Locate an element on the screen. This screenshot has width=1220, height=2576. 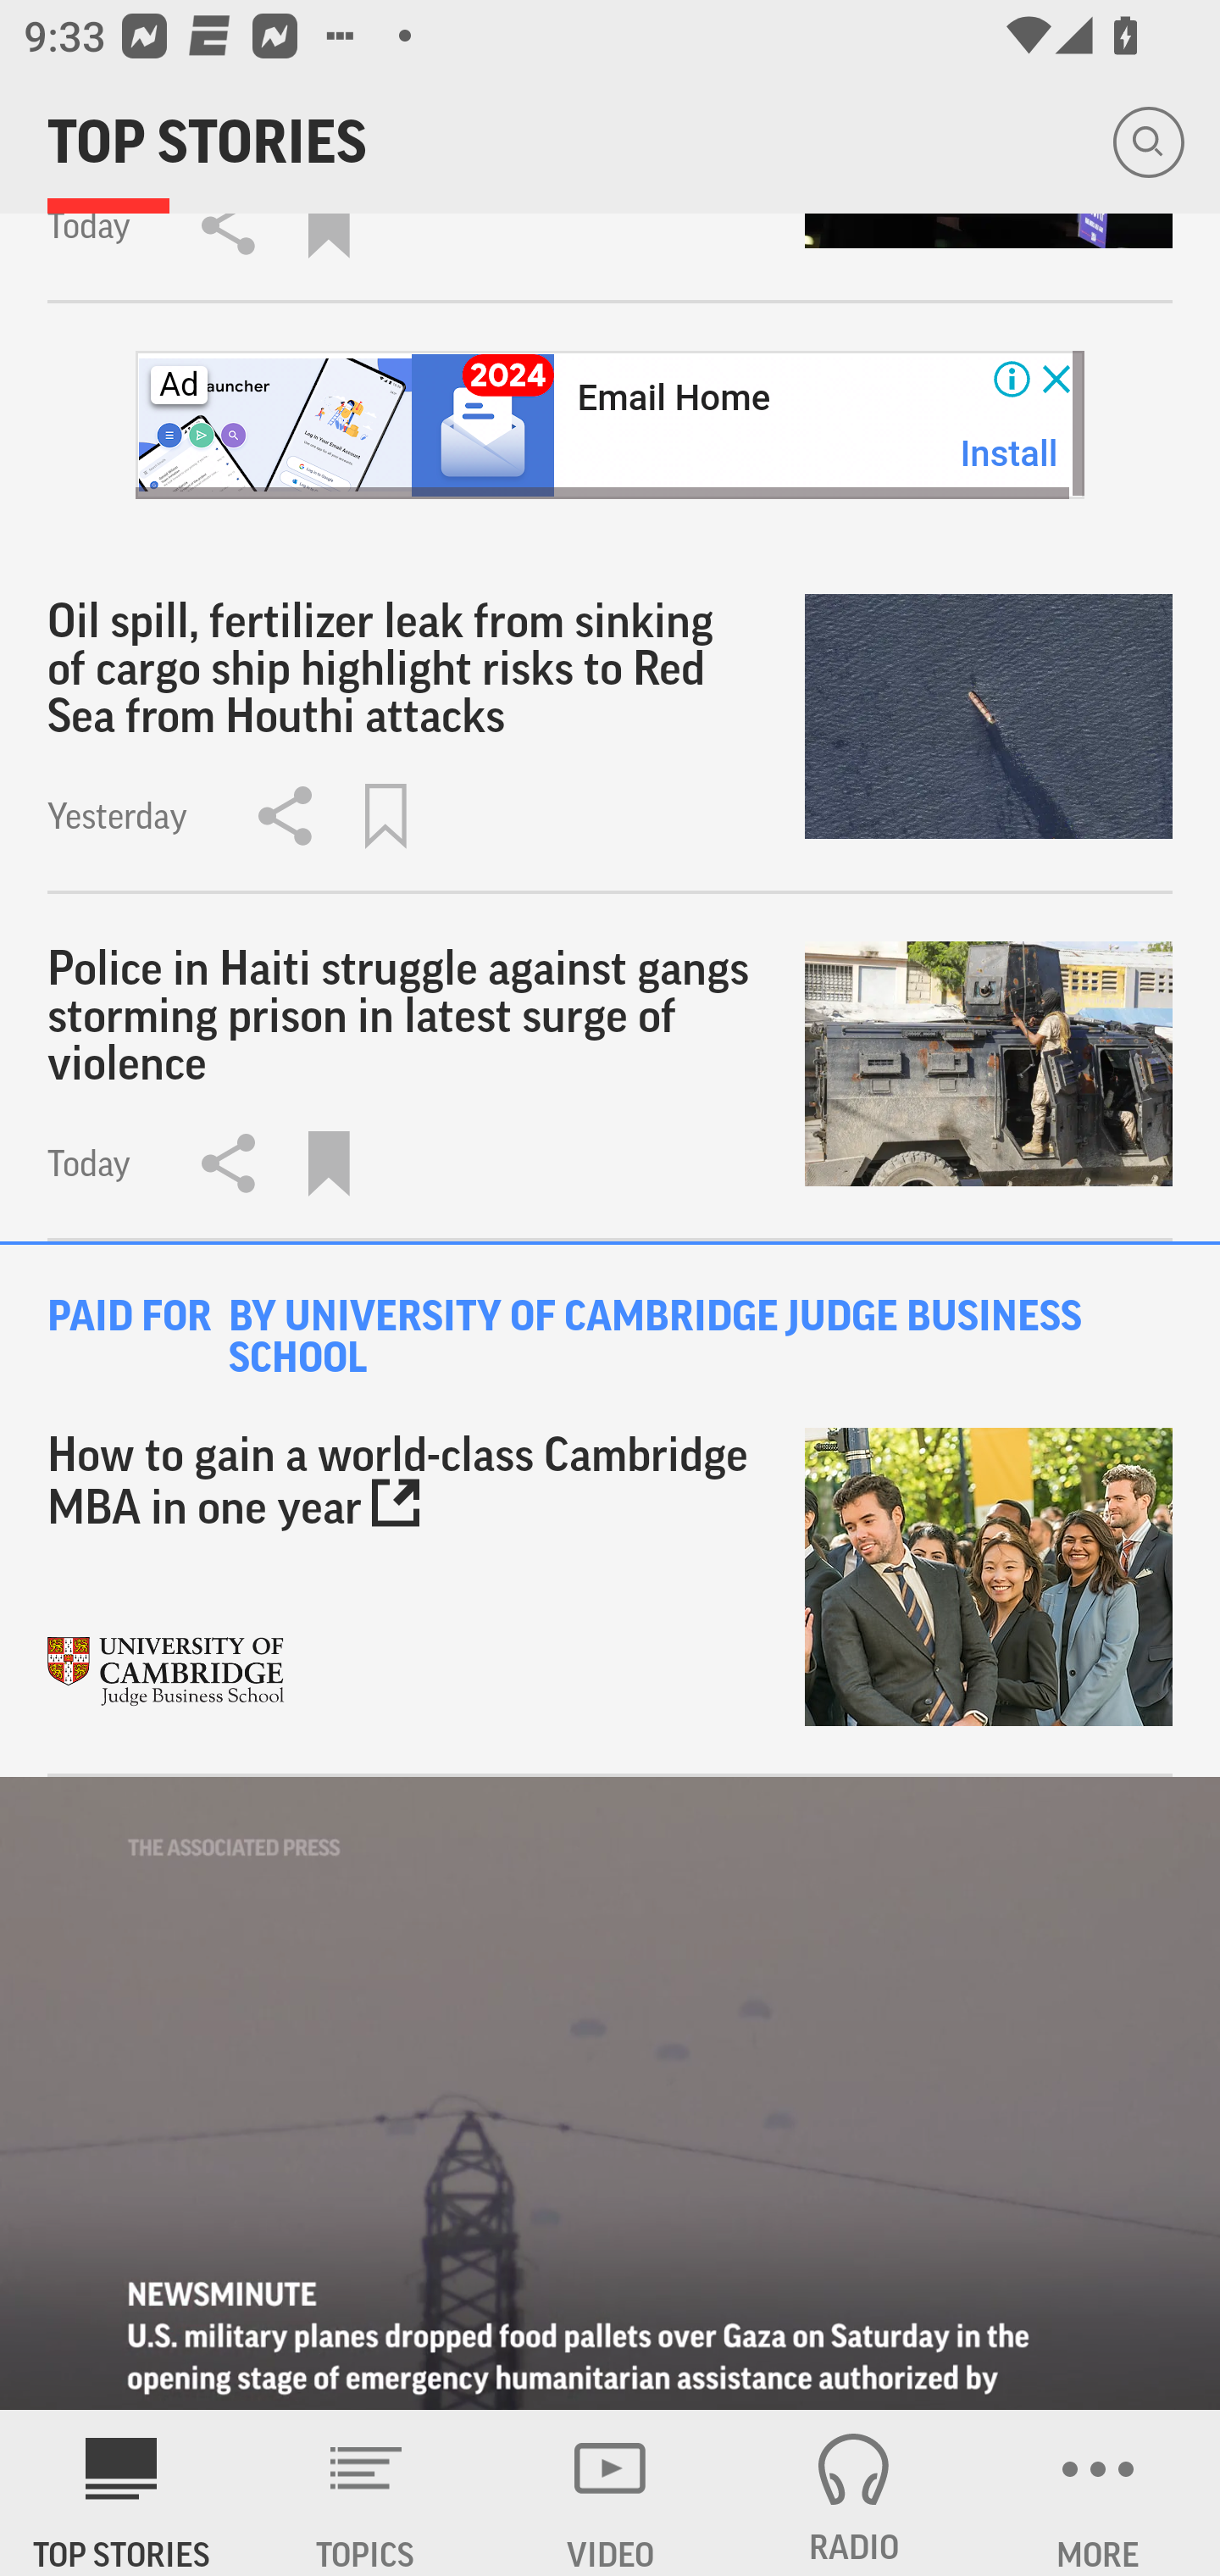
VIDEO is located at coordinates (610, 2493).